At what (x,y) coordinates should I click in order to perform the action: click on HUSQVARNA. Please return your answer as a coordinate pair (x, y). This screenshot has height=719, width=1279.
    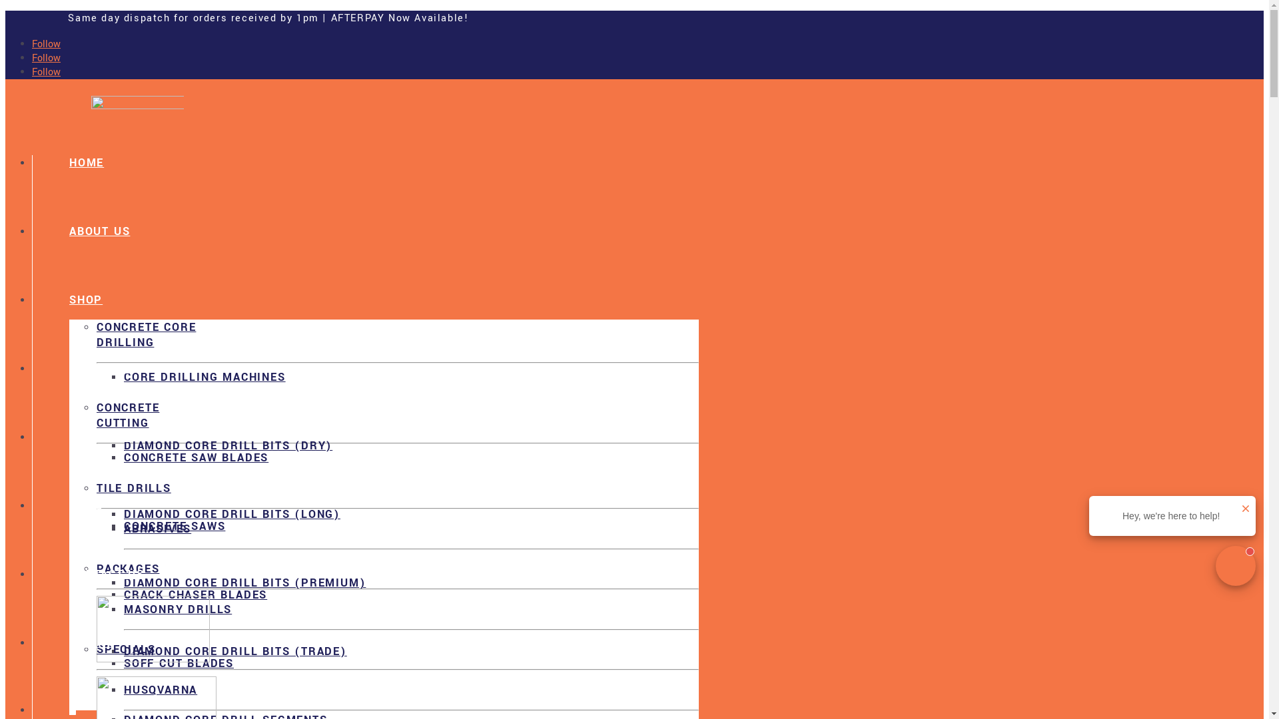
    Looking at the image, I should click on (412, 696).